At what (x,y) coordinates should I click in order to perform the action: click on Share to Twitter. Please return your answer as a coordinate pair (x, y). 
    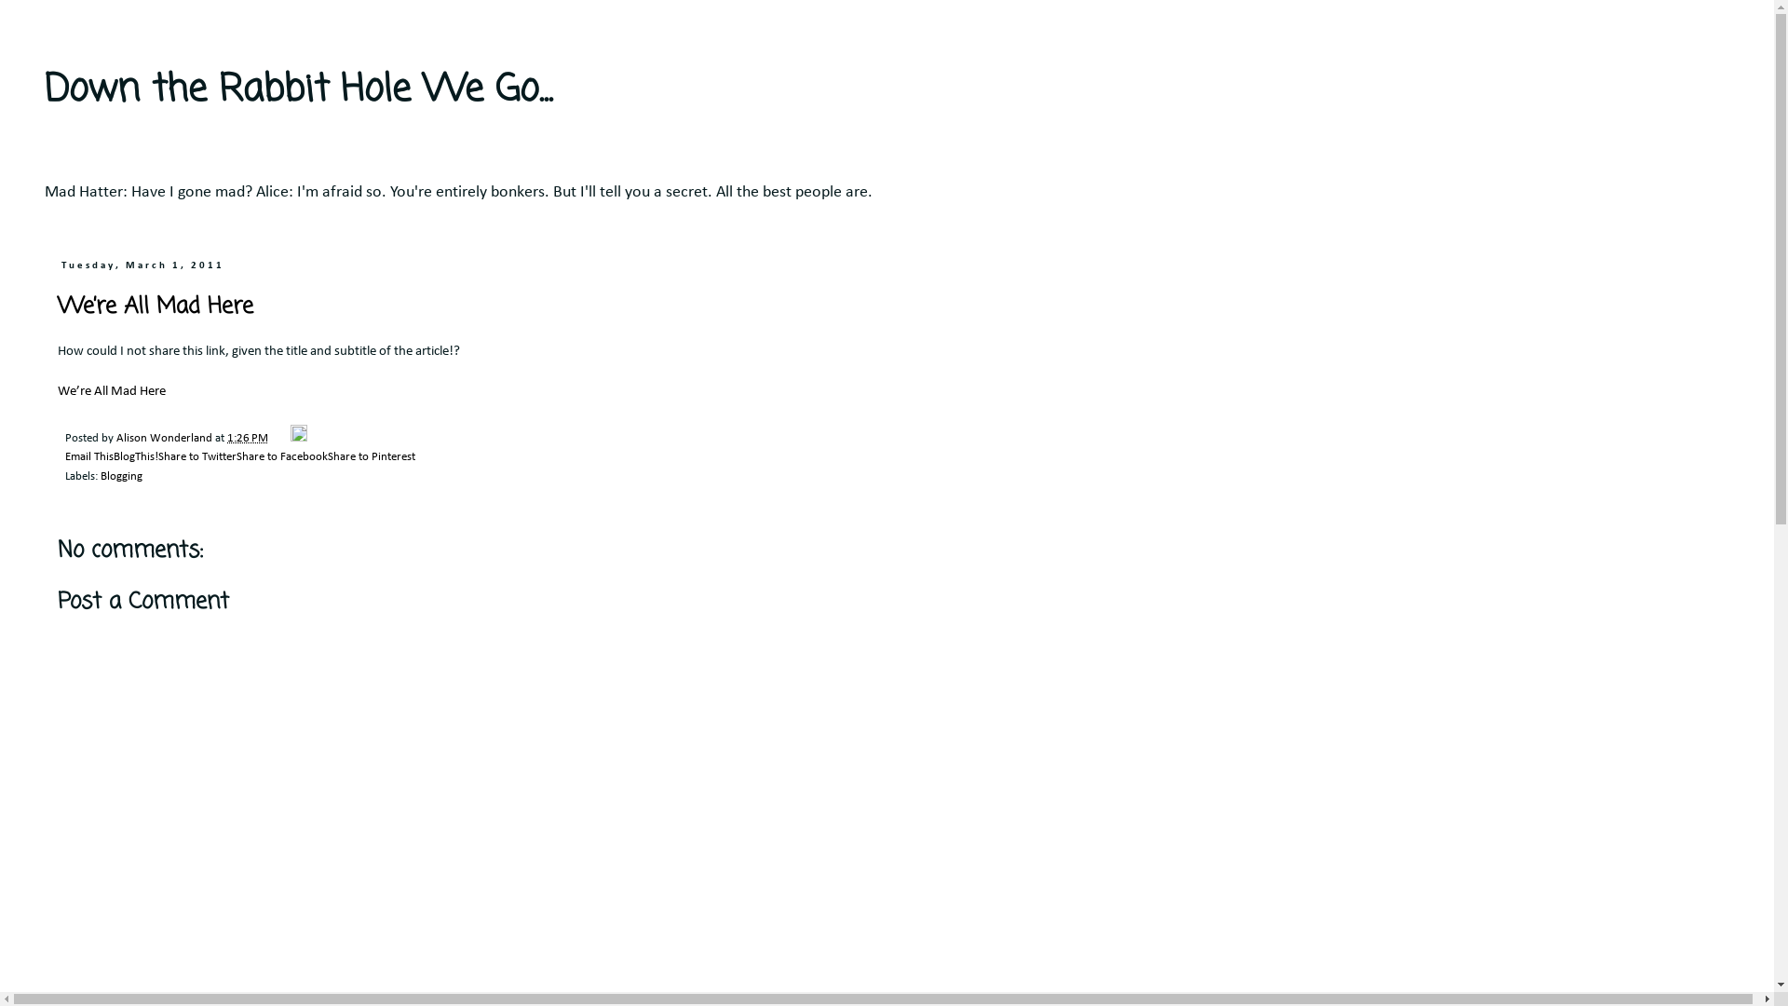
    Looking at the image, I should click on (197, 457).